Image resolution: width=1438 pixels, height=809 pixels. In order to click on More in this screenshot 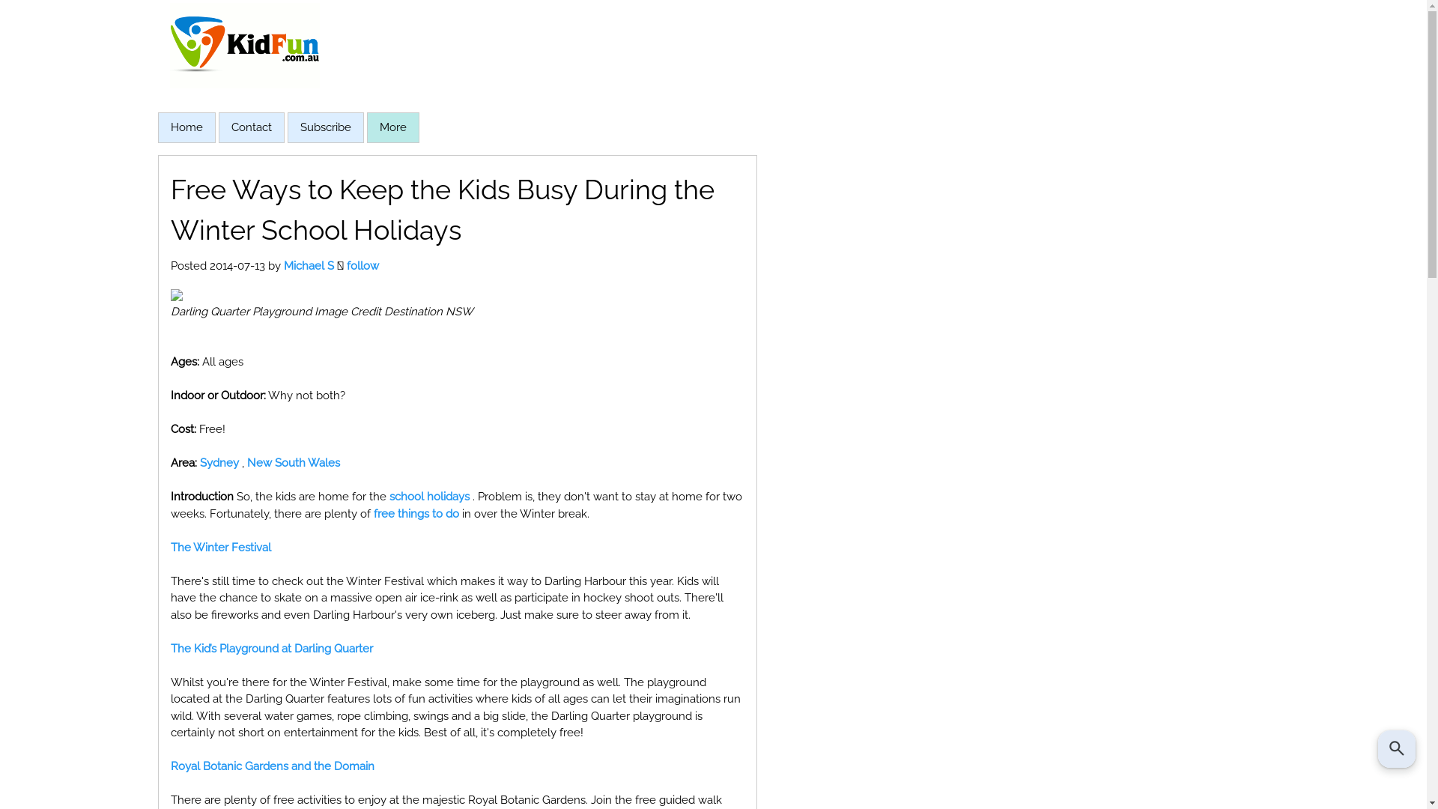, I will do `click(392, 127)`.